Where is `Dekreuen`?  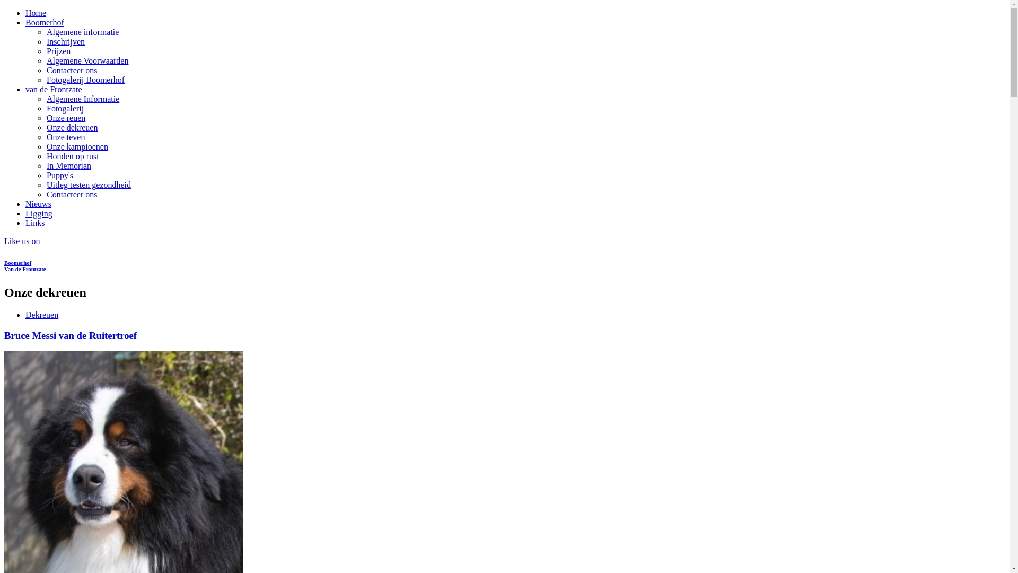
Dekreuen is located at coordinates (42, 315).